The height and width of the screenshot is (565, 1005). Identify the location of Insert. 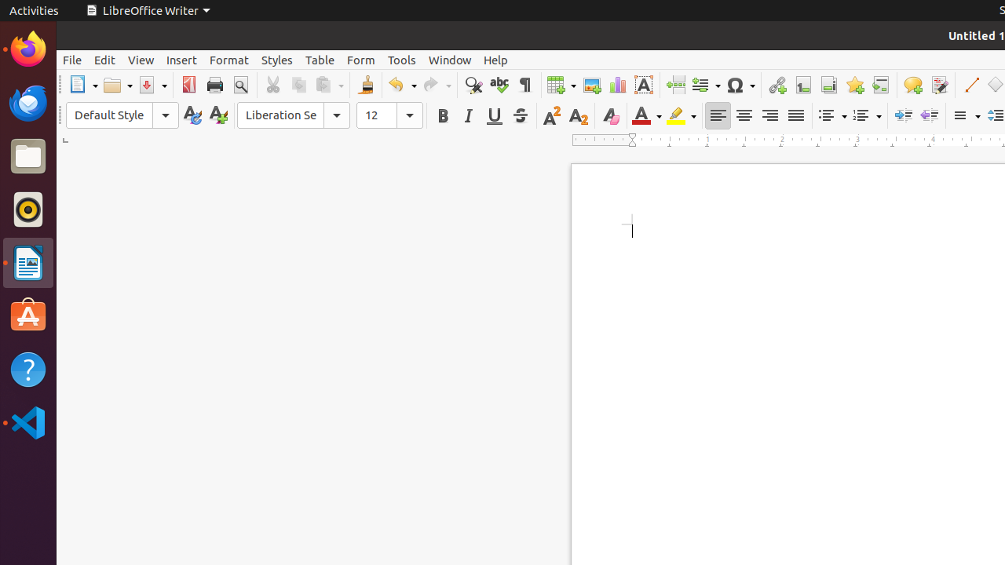
(182, 60).